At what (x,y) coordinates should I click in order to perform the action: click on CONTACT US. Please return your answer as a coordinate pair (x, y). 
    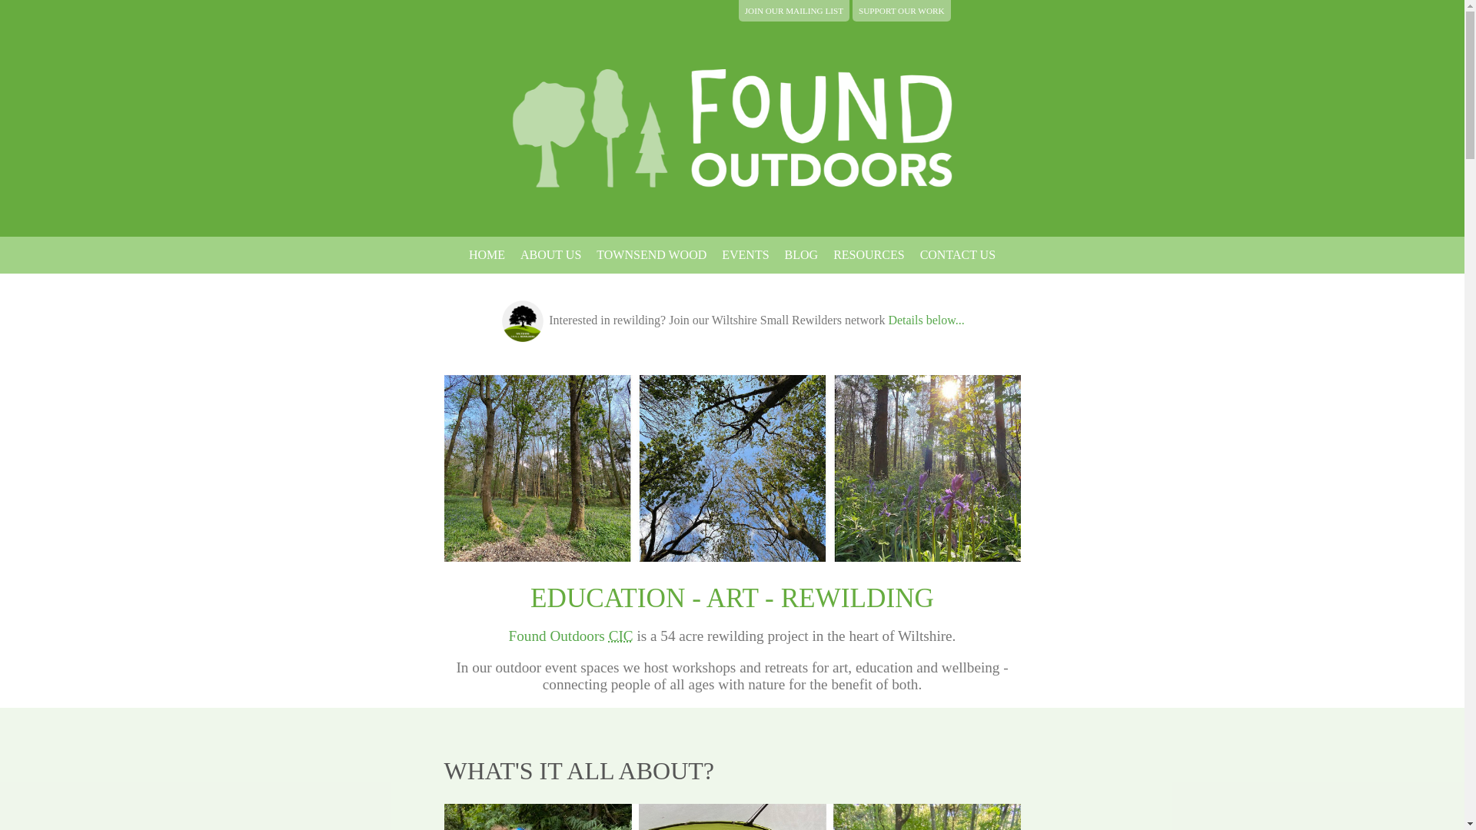
    Looking at the image, I should click on (958, 255).